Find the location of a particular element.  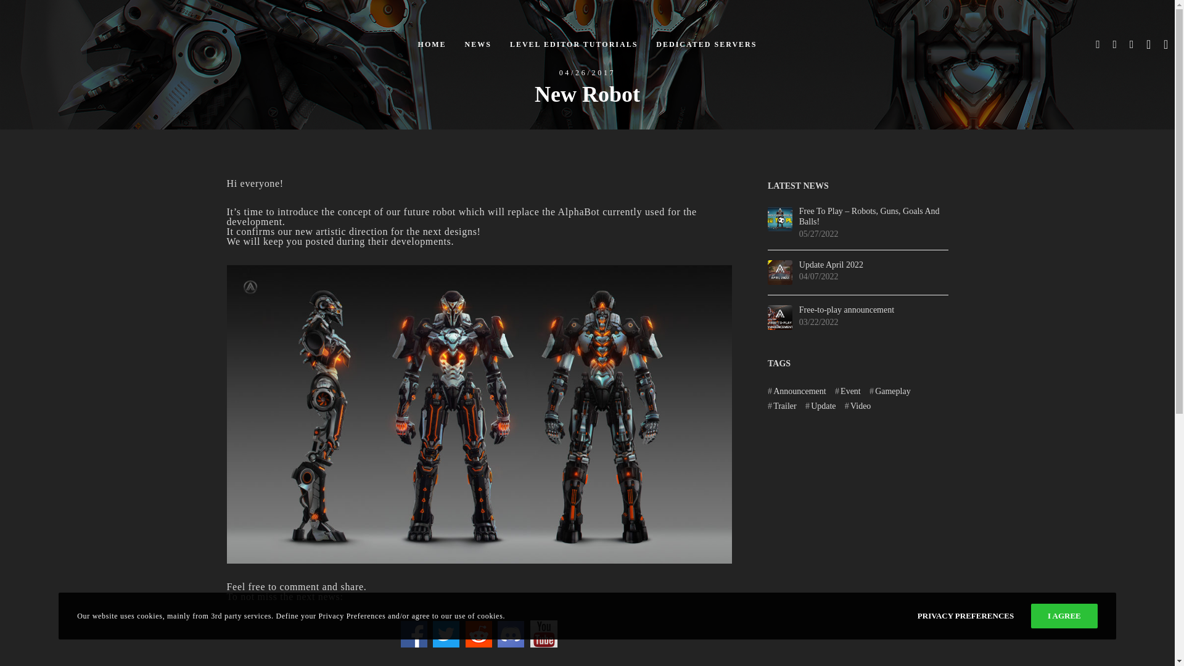

Event is located at coordinates (847, 391).